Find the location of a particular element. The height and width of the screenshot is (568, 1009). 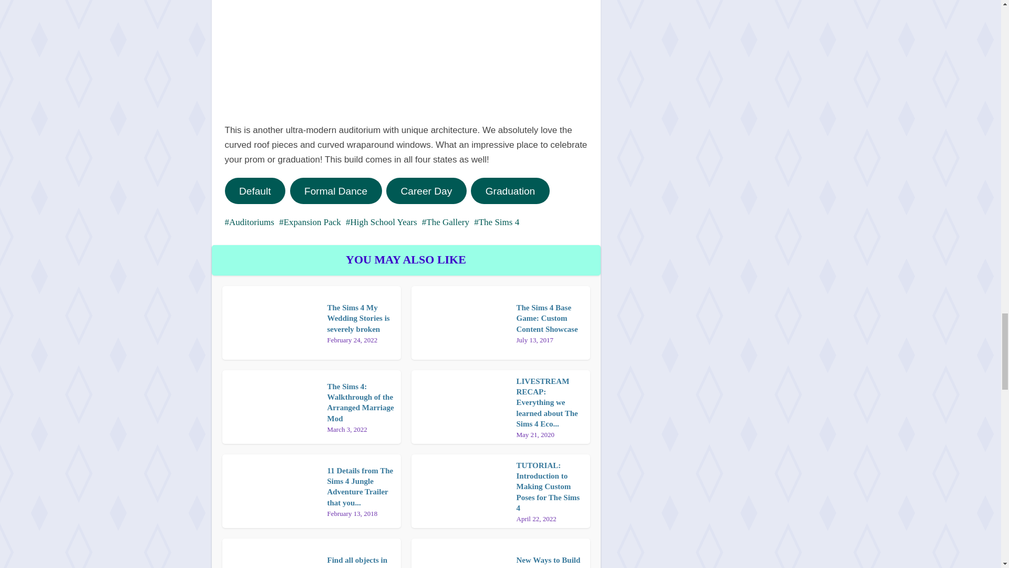

The Sims 4 My Wedding Stories is severely broken 7 is located at coordinates (360, 402).